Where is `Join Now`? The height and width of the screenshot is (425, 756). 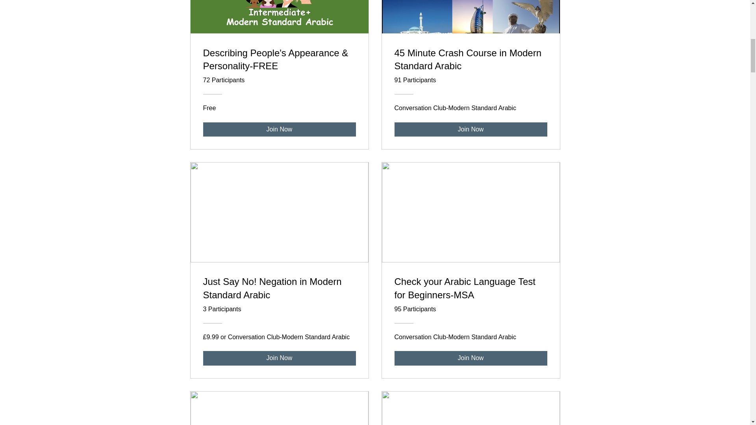
Join Now is located at coordinates (471, 358).